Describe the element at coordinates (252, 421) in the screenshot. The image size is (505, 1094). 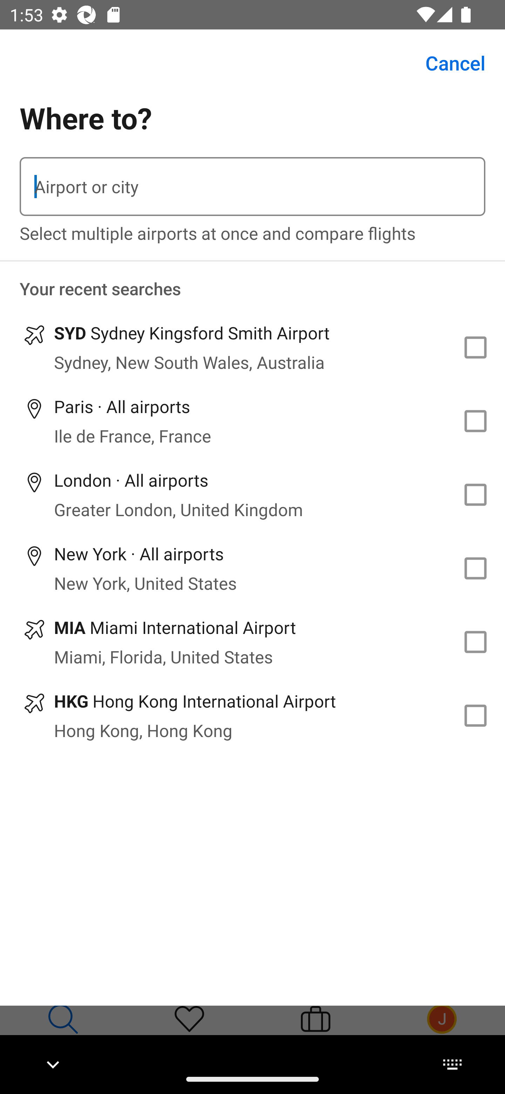
I see `Paris · All airports Ile de France, France` at that location.